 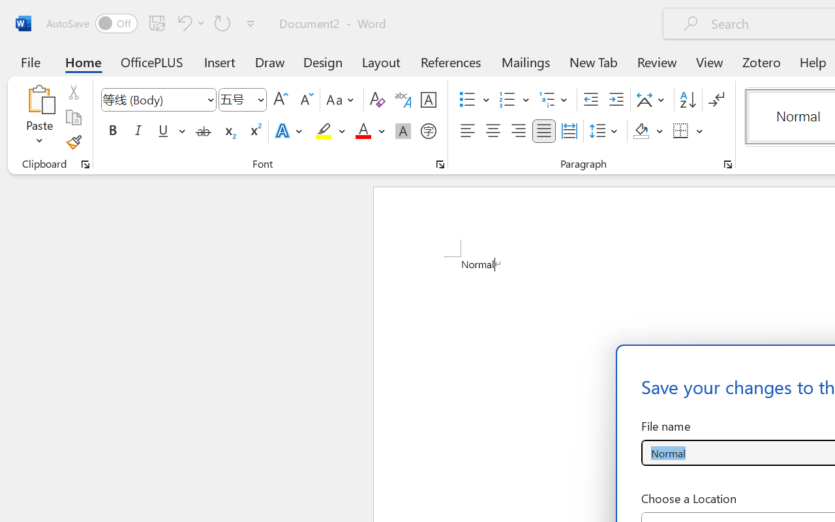 What do you see at coordinates (467, 100) in the screenshot?
I see `Bullets` at bounding box center [467, 100].